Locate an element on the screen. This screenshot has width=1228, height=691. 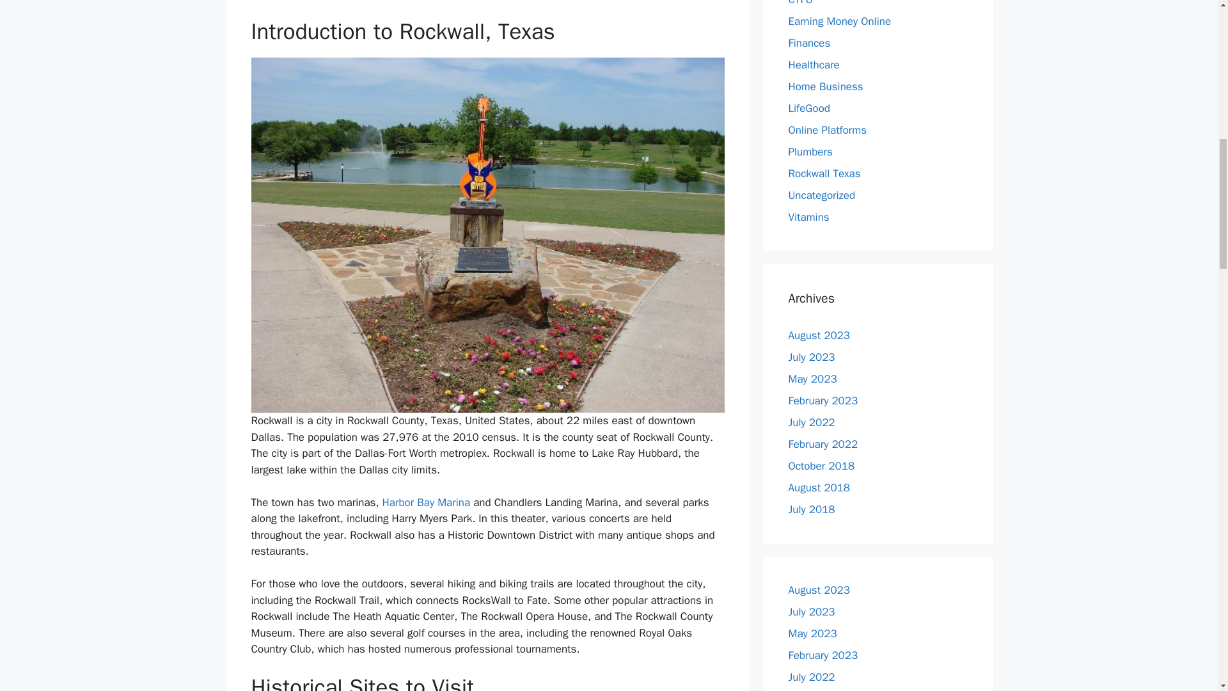
Finances is located at coordinates (808, 42).